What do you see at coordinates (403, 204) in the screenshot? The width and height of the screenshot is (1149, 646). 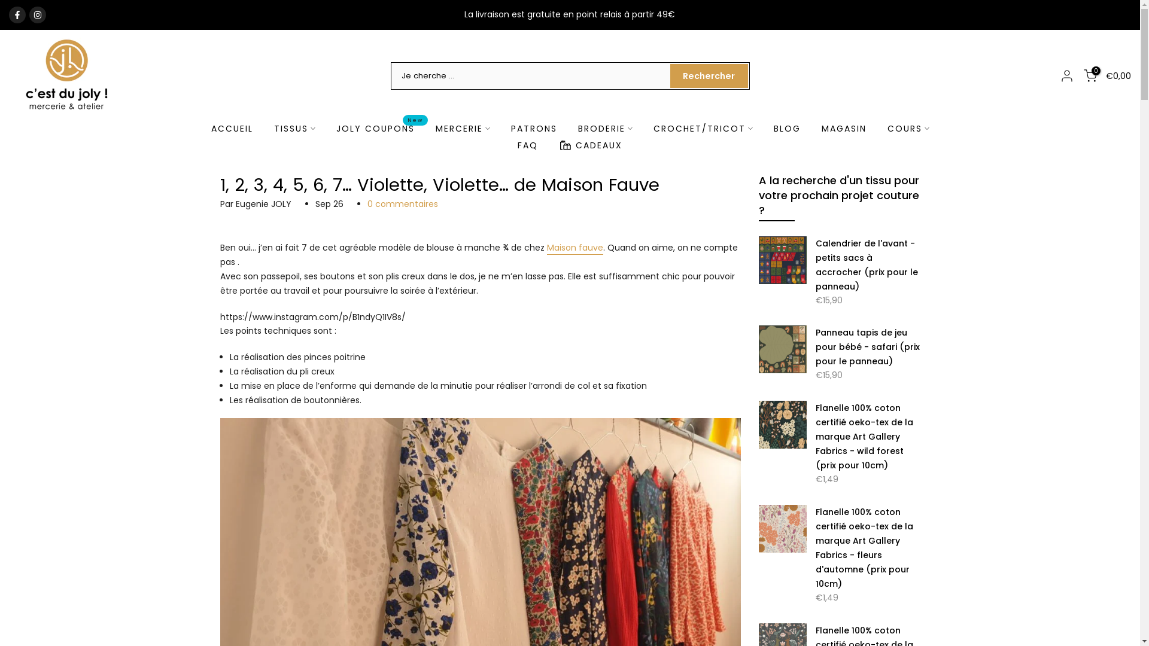 I see `0 commentaires` at bounding box center [403, 204].